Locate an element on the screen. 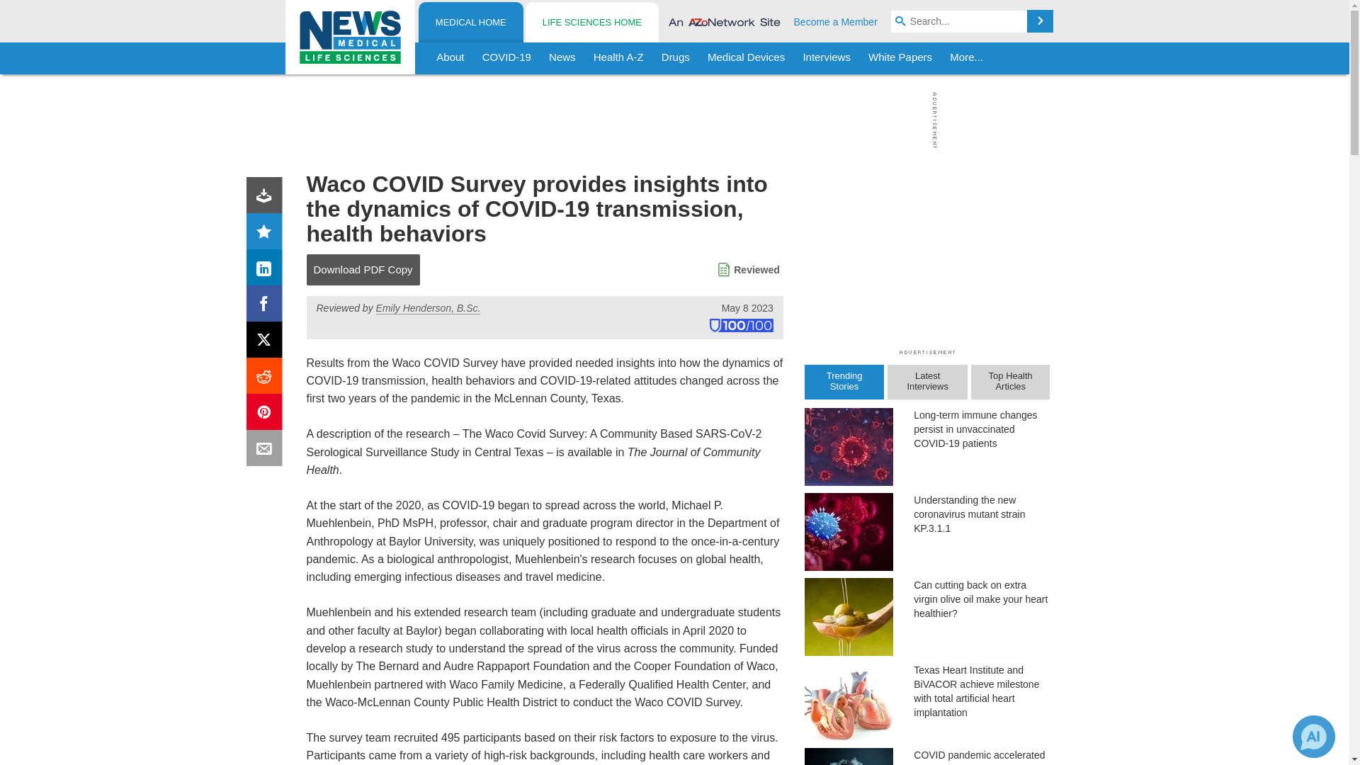 The image size is (1360, 765). More... is located at coordinates (966, 58).